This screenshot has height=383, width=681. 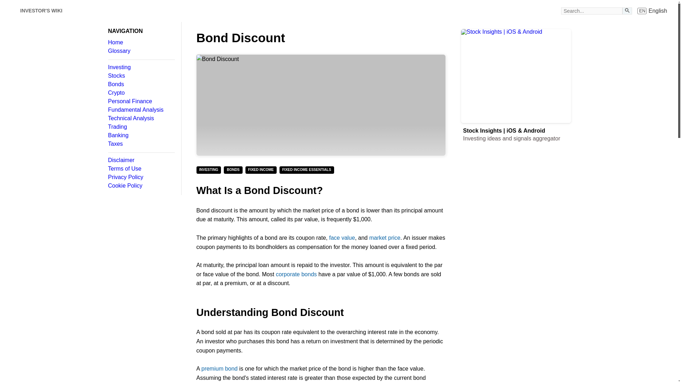 What do you see at coordinates (321, 105) in the screenshot?
I see `Bond Discount` at bounding box center [321, 105].